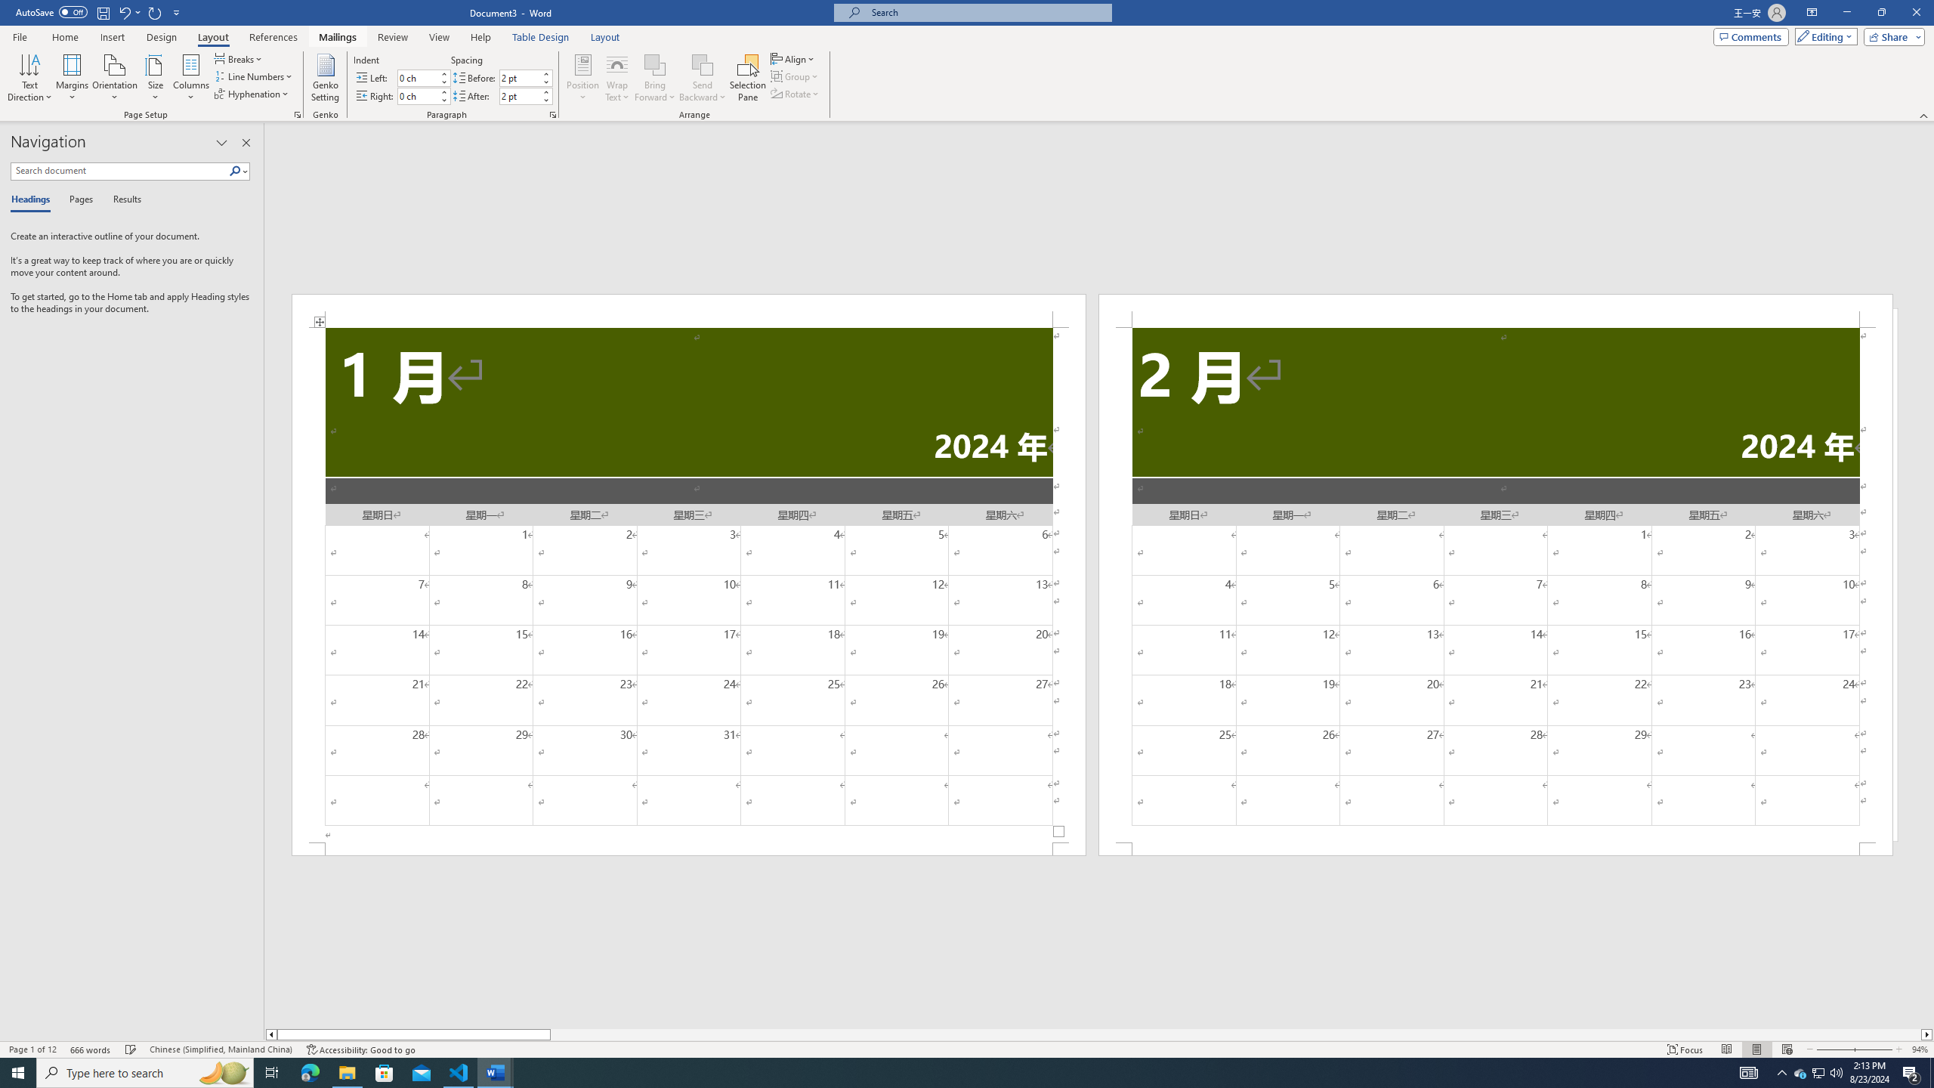 Image resolution: width=1934 pixels, height=1088 pixels. What do you see at coordinates (1496, 849) in the screenshot?
I see `Footer -Section 2-` at bounding box center [1496, 849].